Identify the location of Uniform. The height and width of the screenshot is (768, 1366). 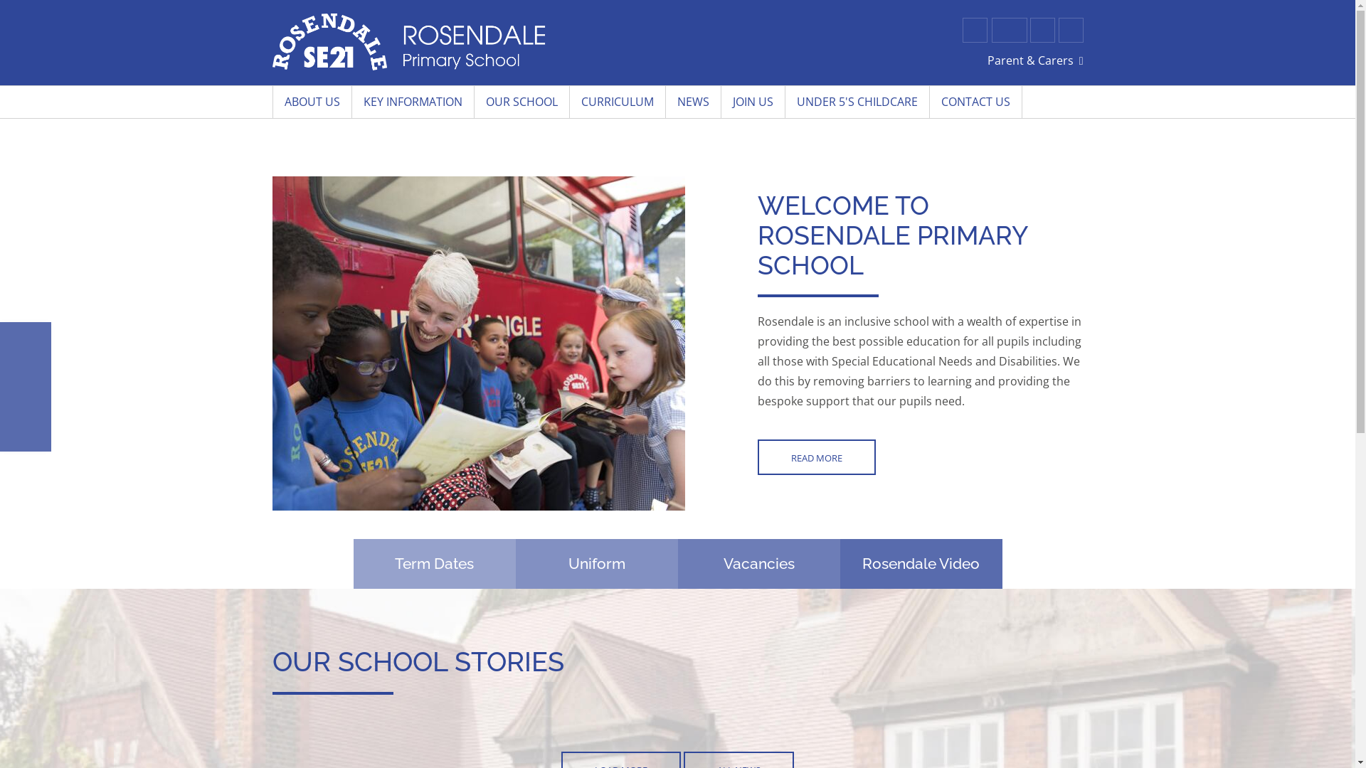
(596, 564).